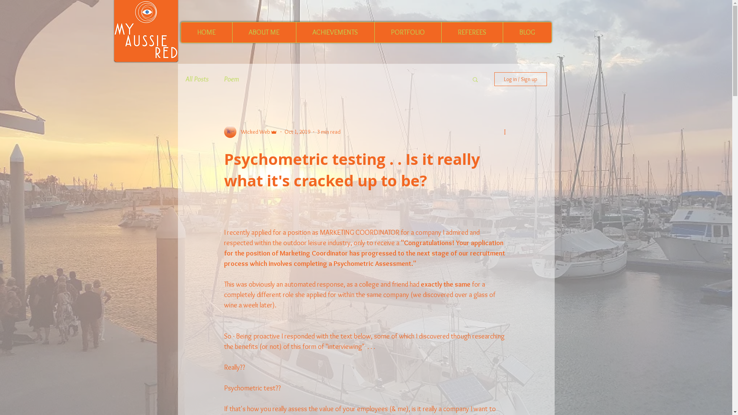  I want to click on HOME, so click(206, 32).